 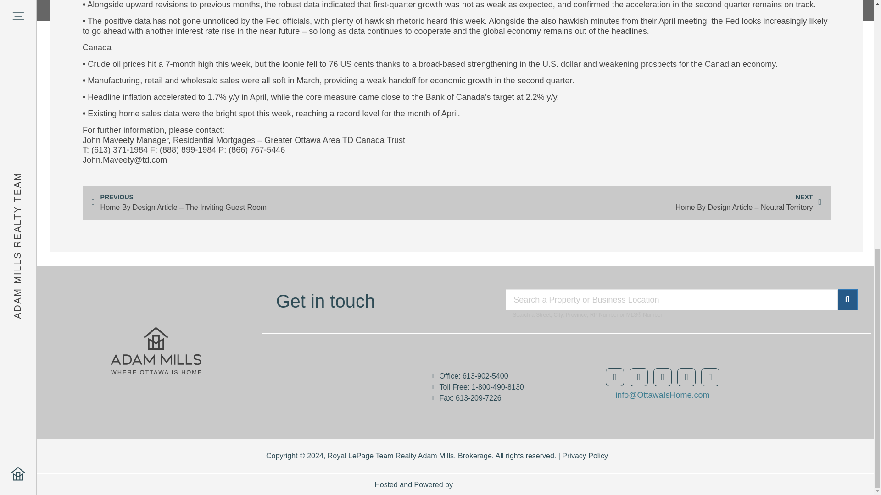 I want to click on Adam Mills Realty Team, so click(x=355, y=382).